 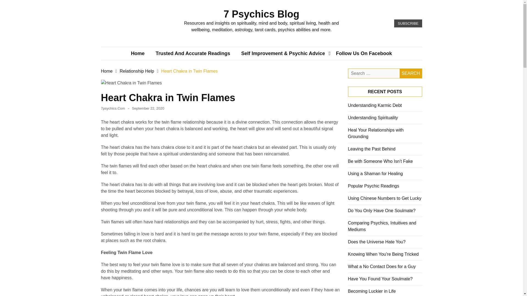 What do you see at coordinates (138, 54) in the screenshot?
I see `Home` at bounding box center [138, 54].